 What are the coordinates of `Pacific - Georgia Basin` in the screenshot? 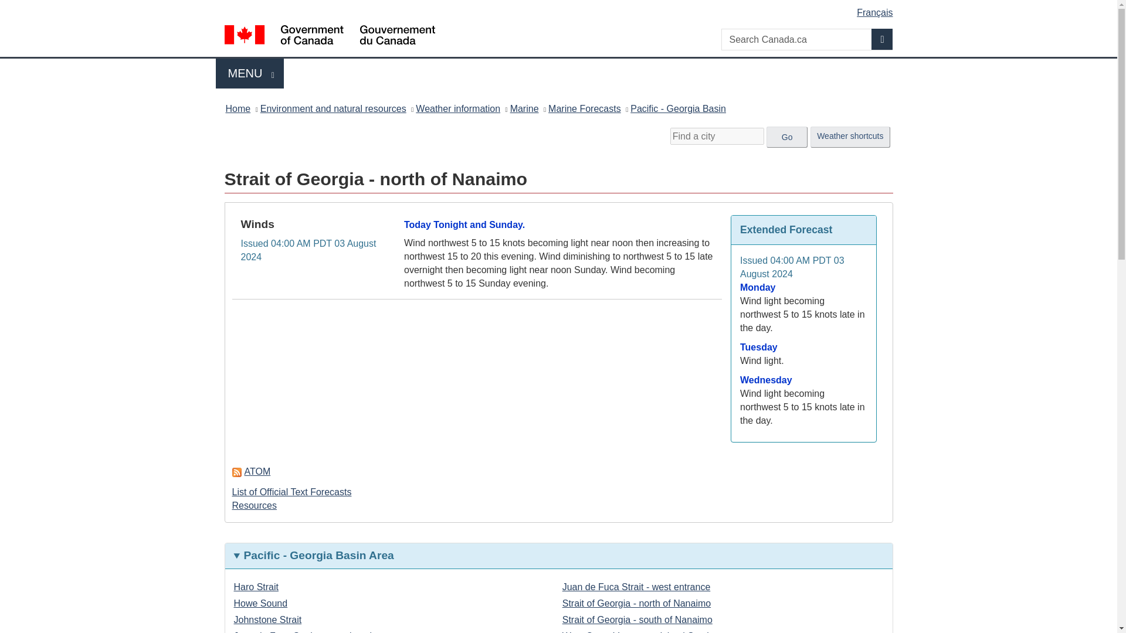 It's located at (238, 108).